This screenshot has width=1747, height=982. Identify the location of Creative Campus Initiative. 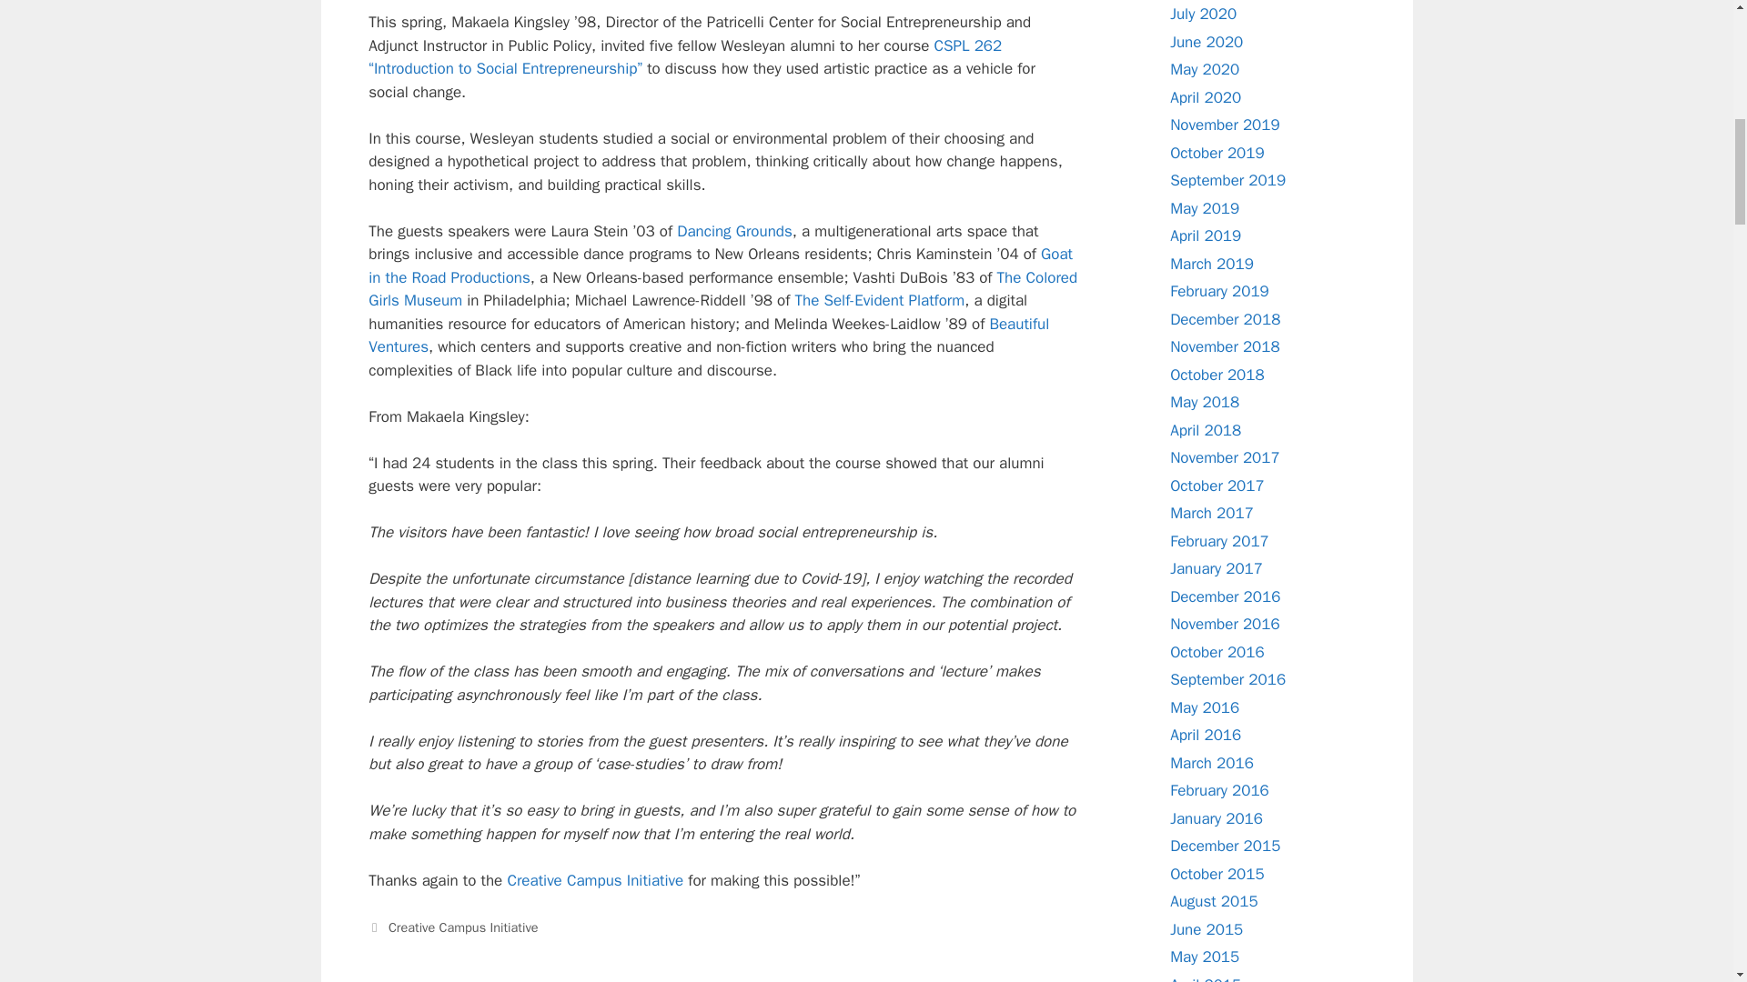
(462, 927).